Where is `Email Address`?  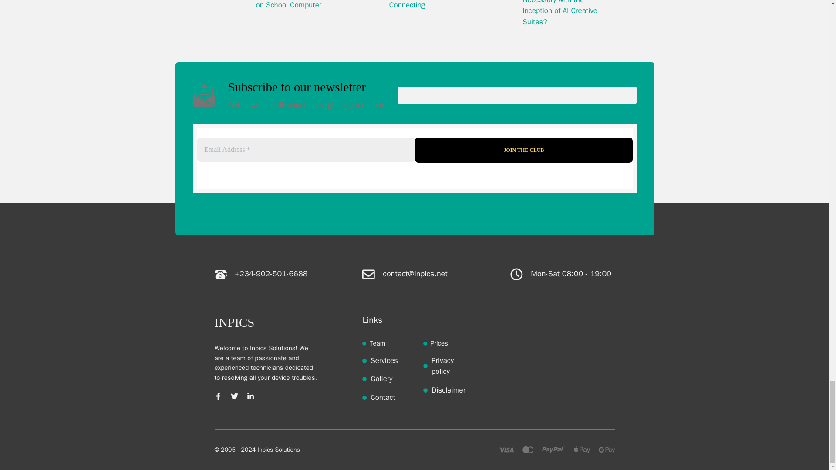 Email Address is located at coordinates (306, 150).